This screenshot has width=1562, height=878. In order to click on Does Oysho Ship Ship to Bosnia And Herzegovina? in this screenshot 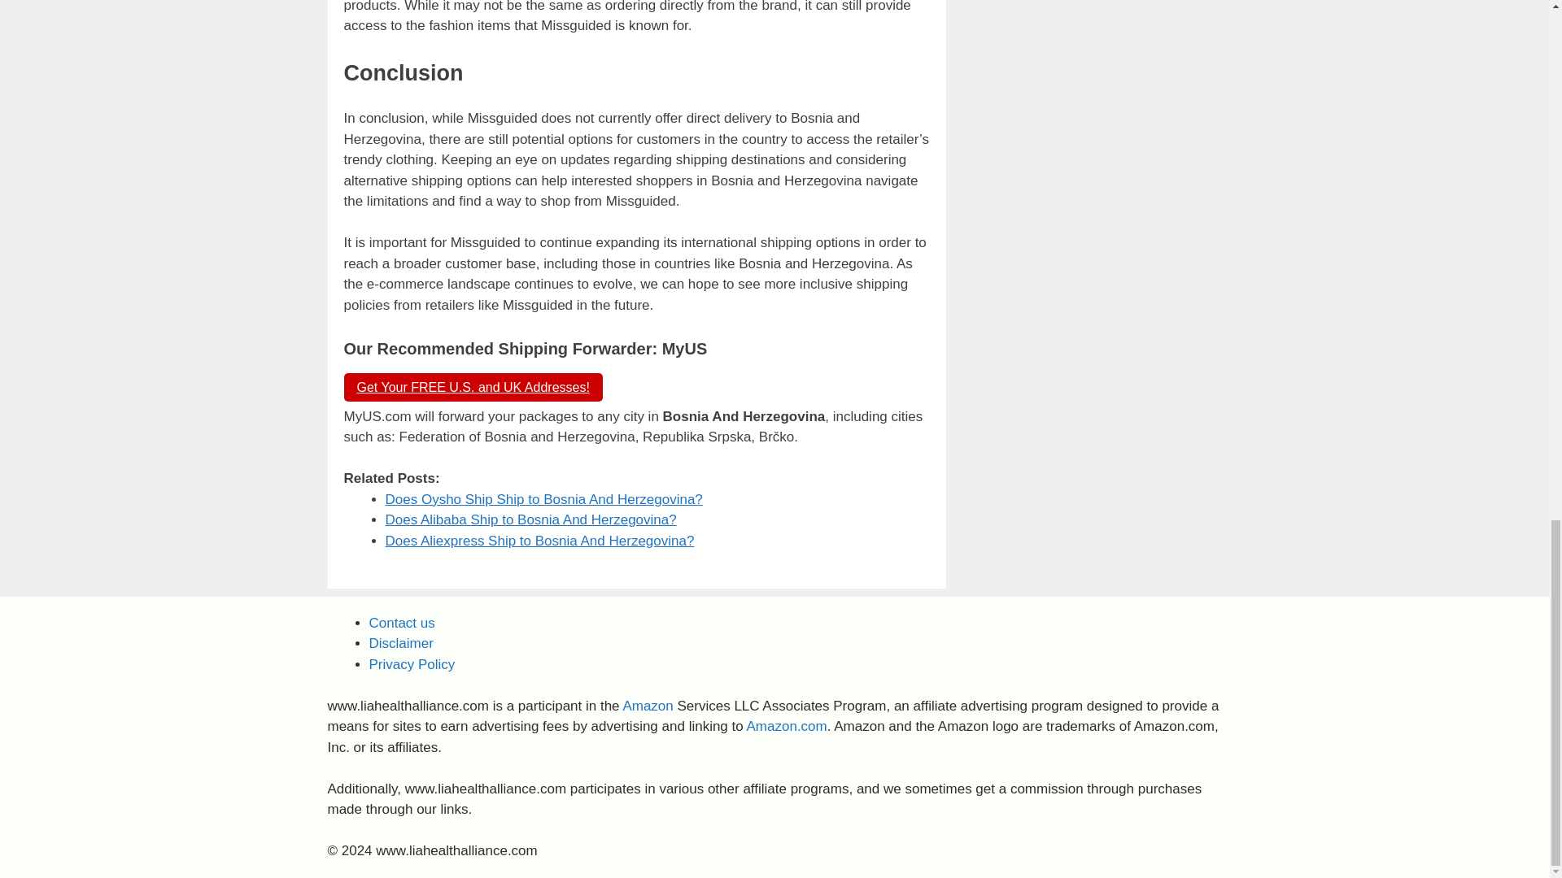, I will do `click(544, 499)`.